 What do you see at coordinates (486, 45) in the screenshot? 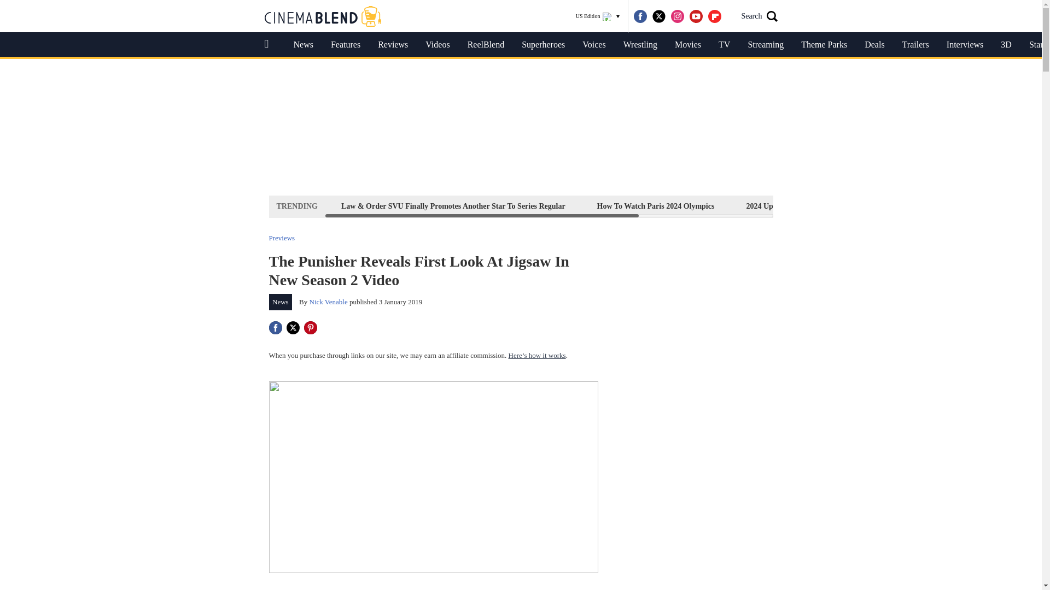
I see `ReelBlend` at bounding box center [486, 45].